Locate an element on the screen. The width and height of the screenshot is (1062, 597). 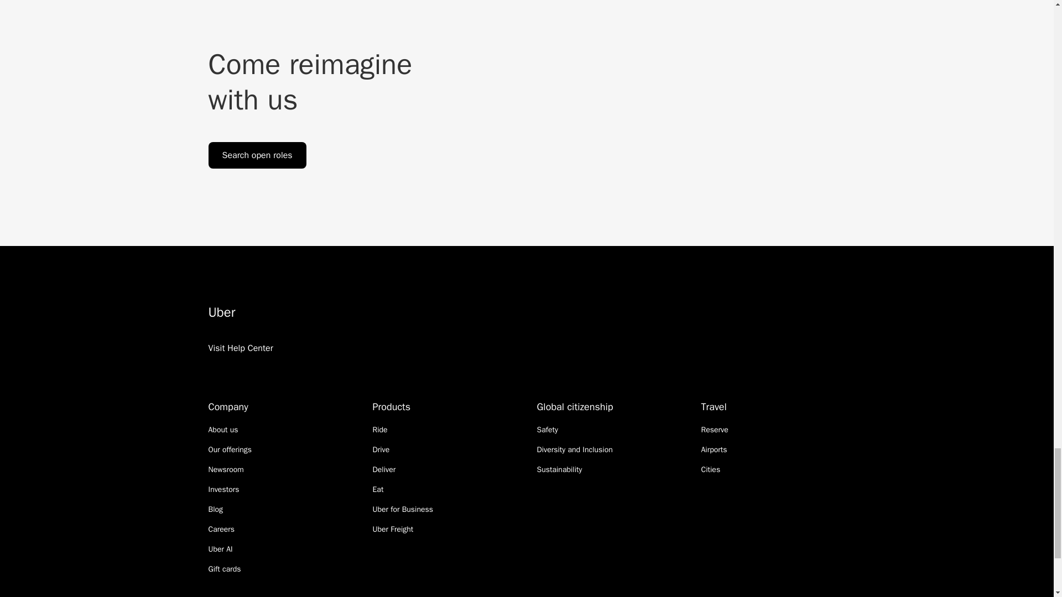
Visit Help Center is located at coordinates (240, 363).